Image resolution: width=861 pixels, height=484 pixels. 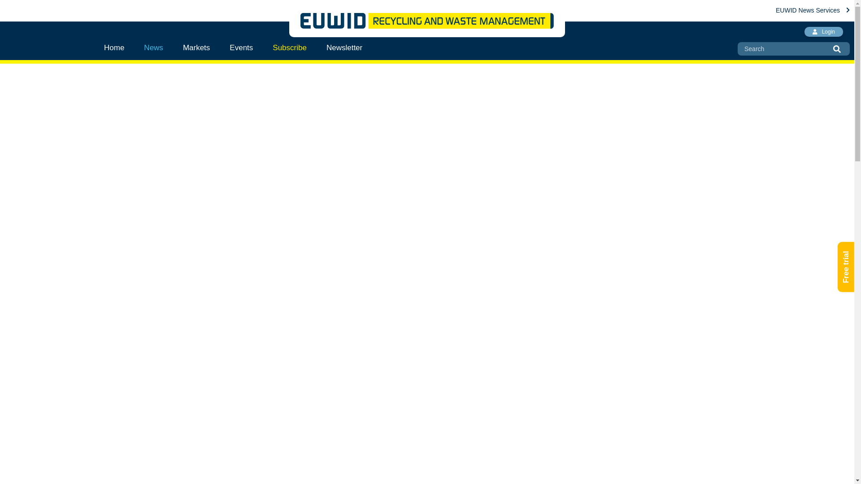 What do you see at coordinates (153, 48) in the screenshot?
I see `News` at bounding box center [153, 48].